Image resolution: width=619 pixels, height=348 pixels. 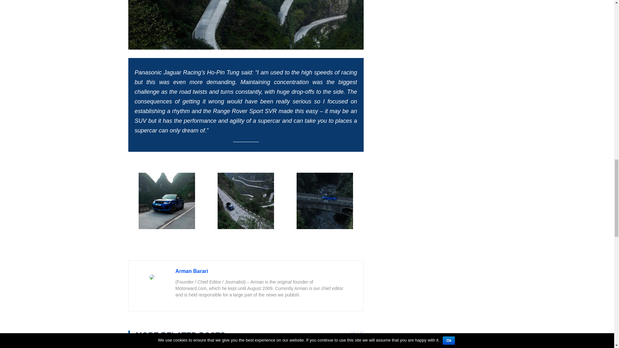 What do you see at coordinates (155, 345) in the screenshot?
I see `Self Driving Range Rover Sport 1 550x360` at bounding box center [155, 345].